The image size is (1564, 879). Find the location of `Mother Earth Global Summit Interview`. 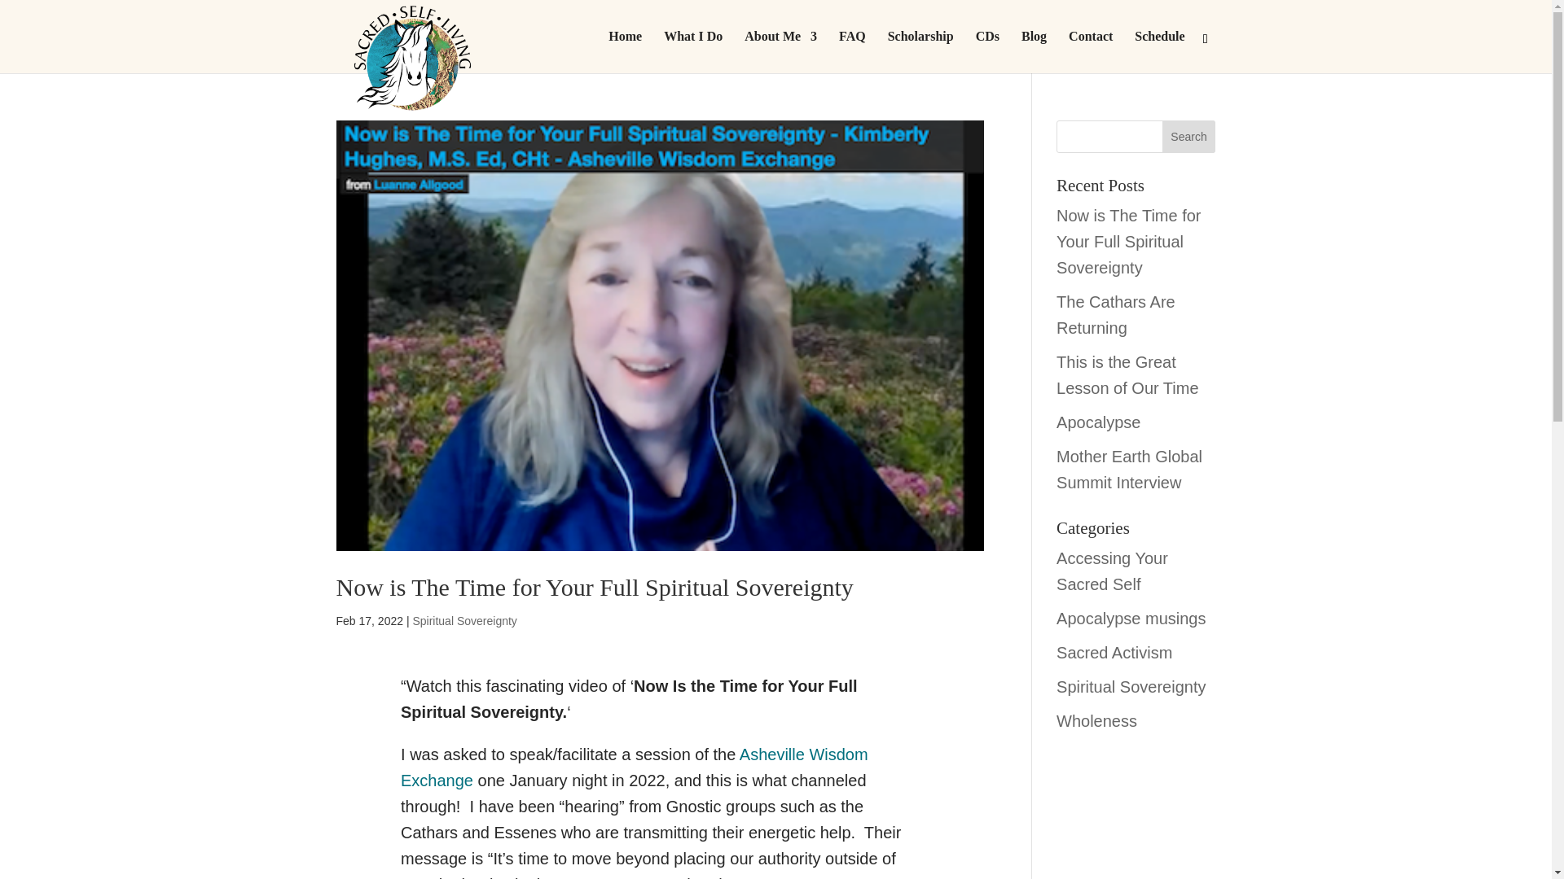

Mother Earth Global Summit Interview is located at coordinates (1129, 469).